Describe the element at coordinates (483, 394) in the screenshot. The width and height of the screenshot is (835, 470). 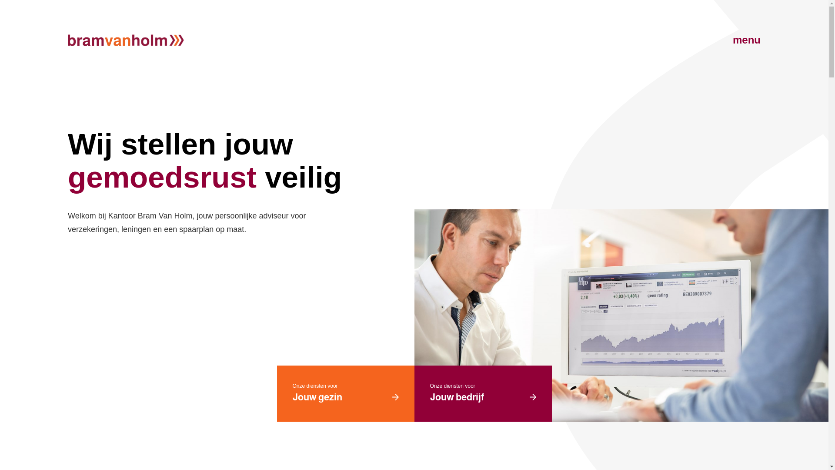
I see `Onze diensten voor
Jouw bedrijf` at that location.